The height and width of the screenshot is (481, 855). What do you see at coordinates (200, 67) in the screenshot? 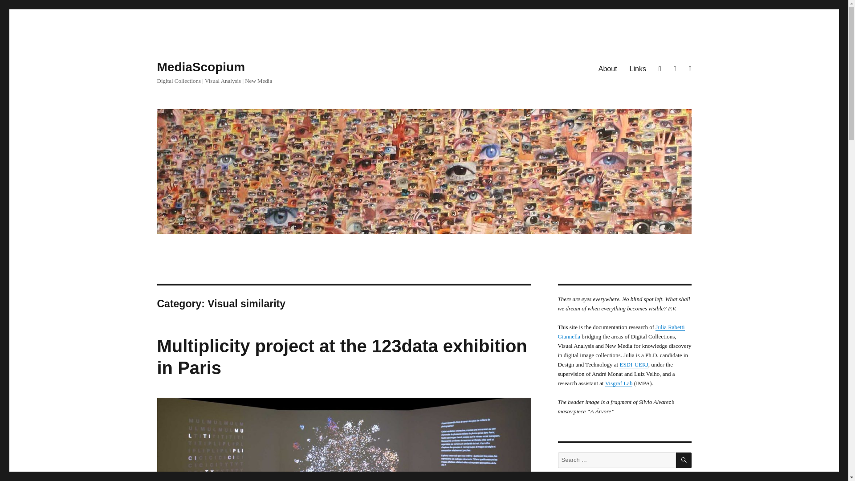
I see `MediaScopium` at bounding box center [200, 67].